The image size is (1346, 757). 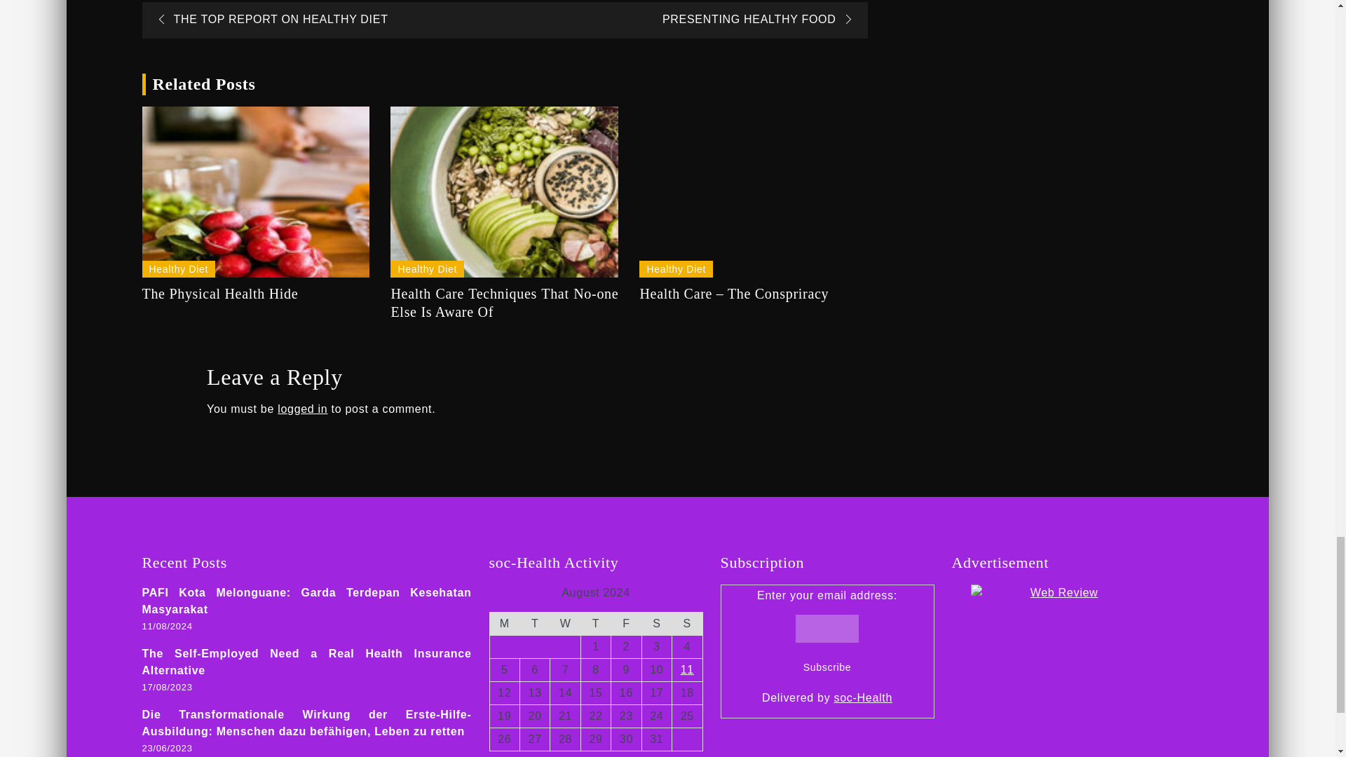 What do you see at coordinates (534, 623) in the screenshot?
I see `Tuesday` at bounding box center [534, 623].